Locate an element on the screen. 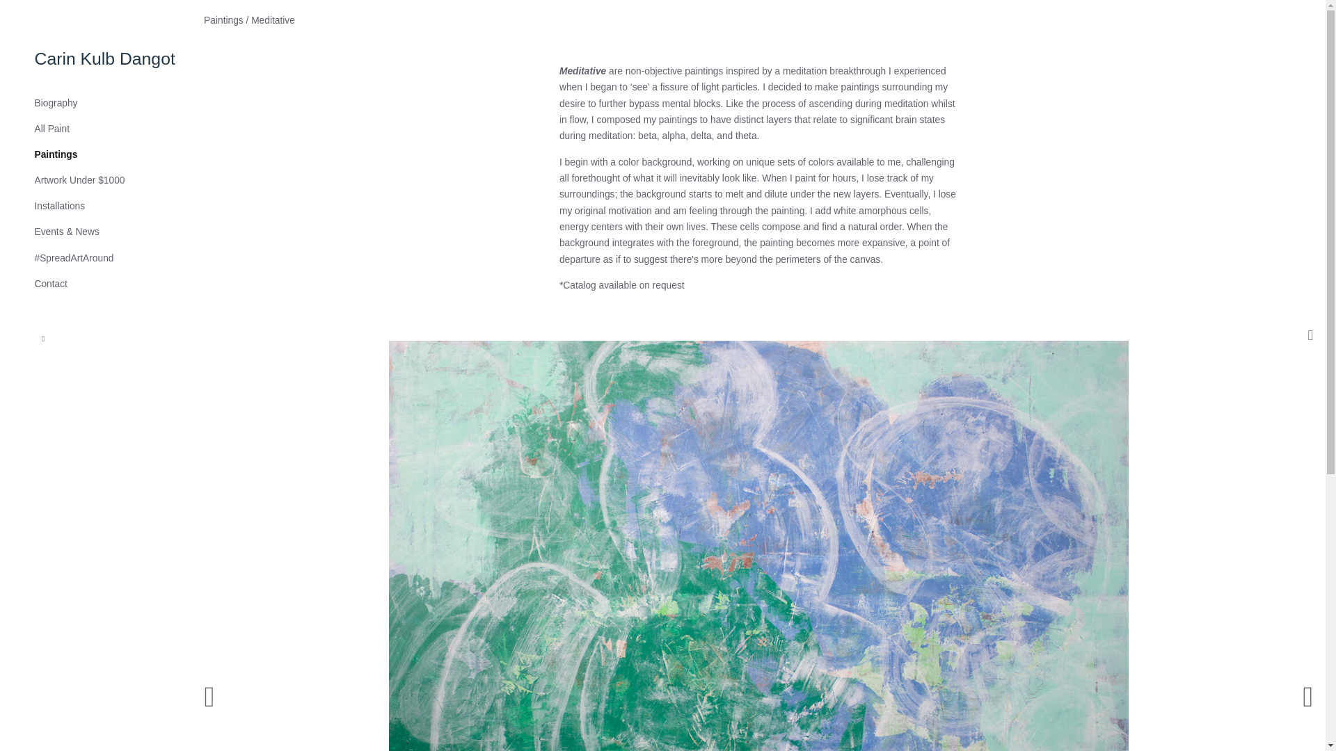  Biography is located at coordinates (56, 103).